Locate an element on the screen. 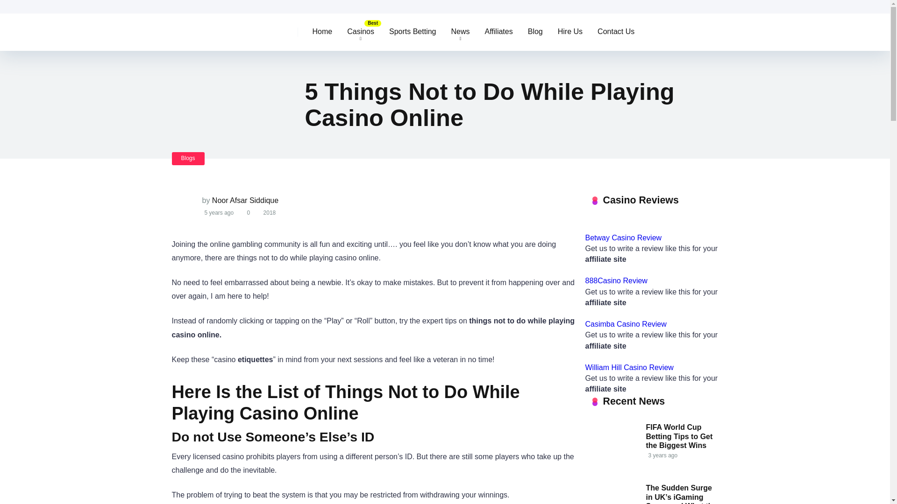  William Hill Casino Review is located at coordinates (629, 367).